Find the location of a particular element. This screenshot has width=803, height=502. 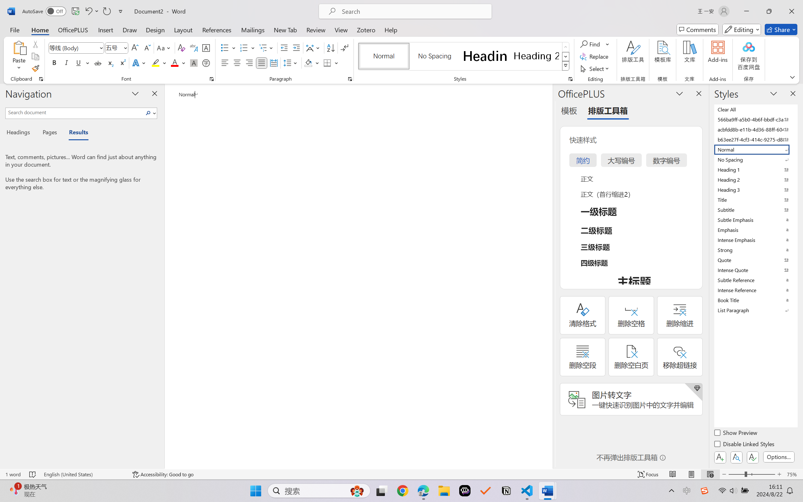

Book Title is located at coordinates (755, 300).